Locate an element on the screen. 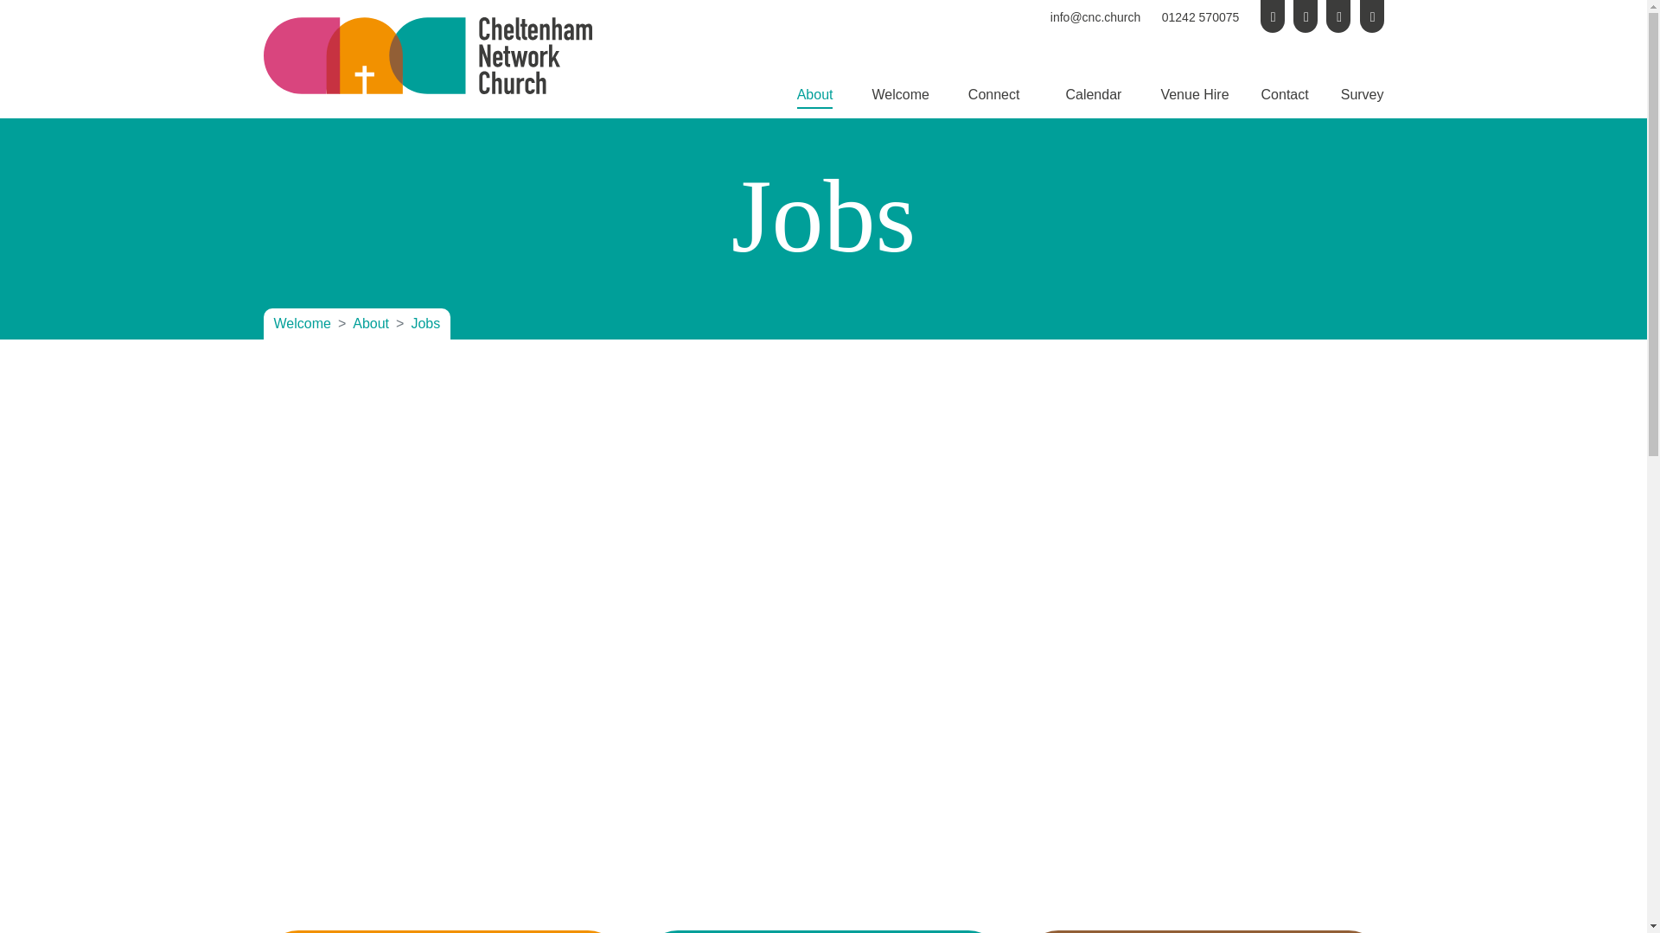 This screenshot has height=933, width=1660. Welcome is located at coordinates (899, 97).